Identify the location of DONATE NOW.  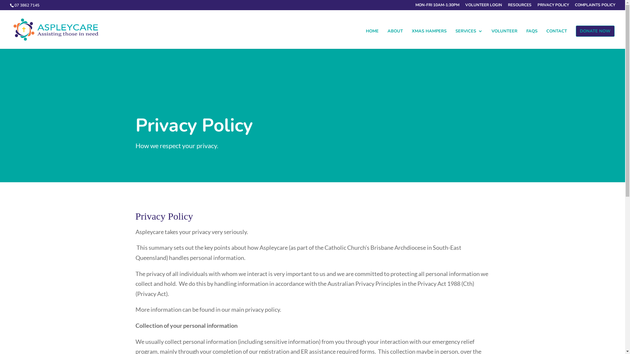
(595, 31).